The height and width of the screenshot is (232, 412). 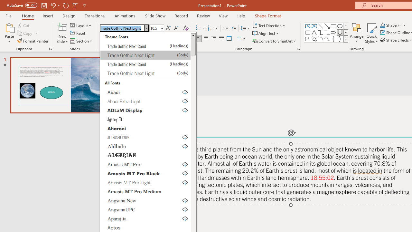 I want to click on More Options, so click(x=397, y=25).